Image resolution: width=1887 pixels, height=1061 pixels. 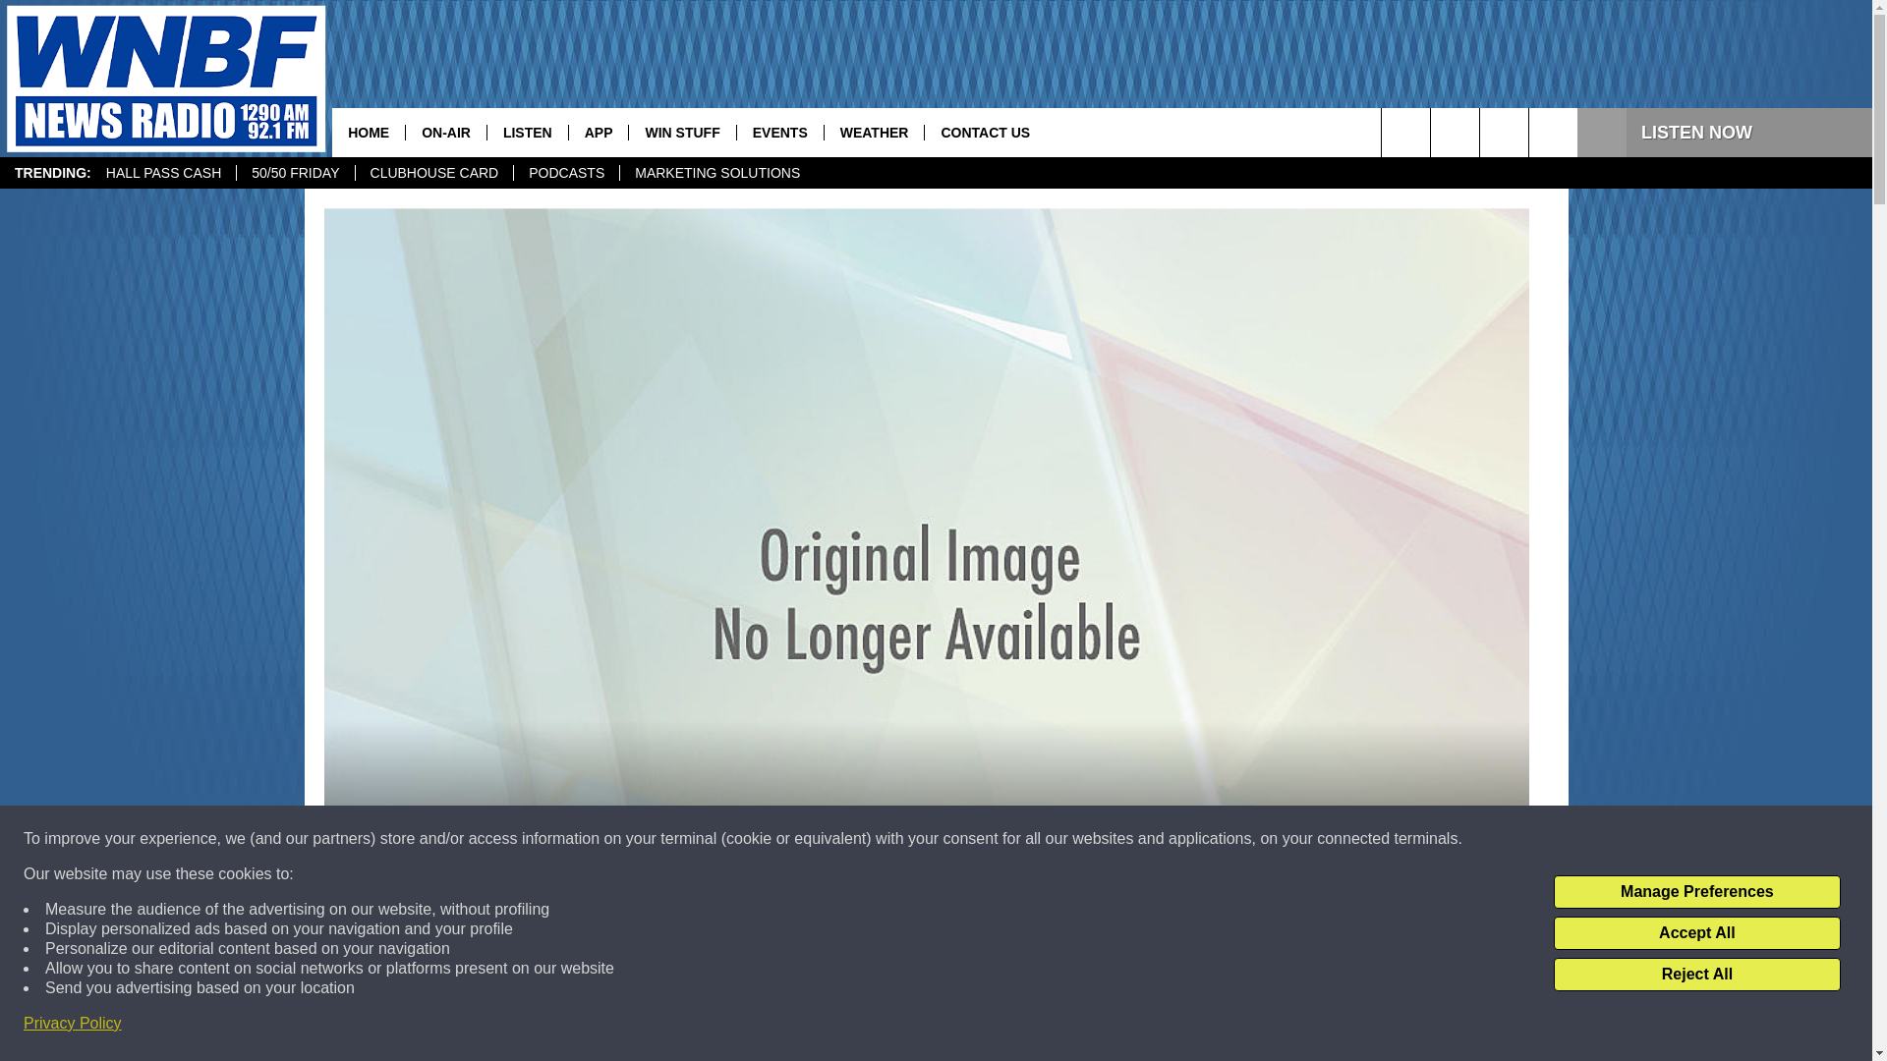 What do you see at coordinates (446, 132) in the screenshot?
I see `ON-AIR` at bounding box center [446, 132].